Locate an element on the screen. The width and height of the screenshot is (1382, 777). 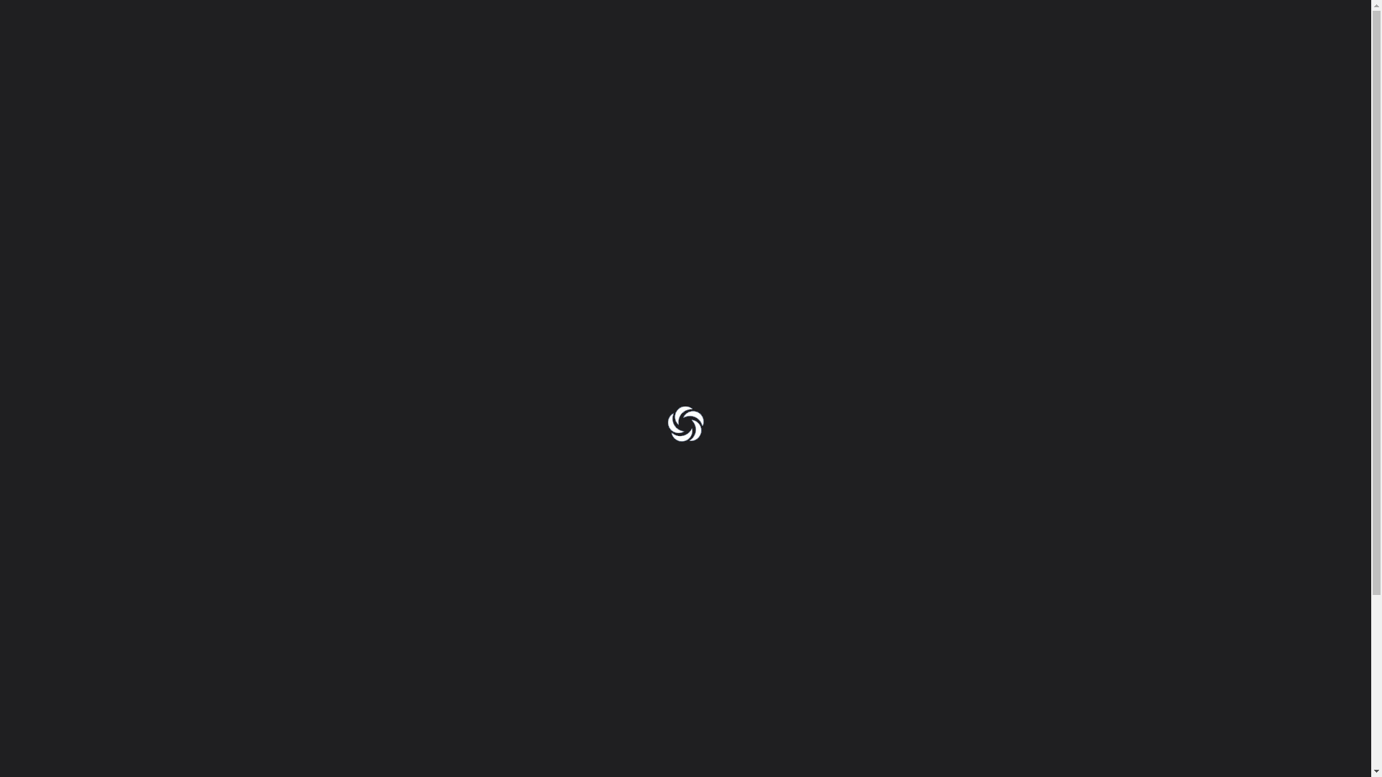
PRIVACY POLICY is located at coordinates (514, 216).